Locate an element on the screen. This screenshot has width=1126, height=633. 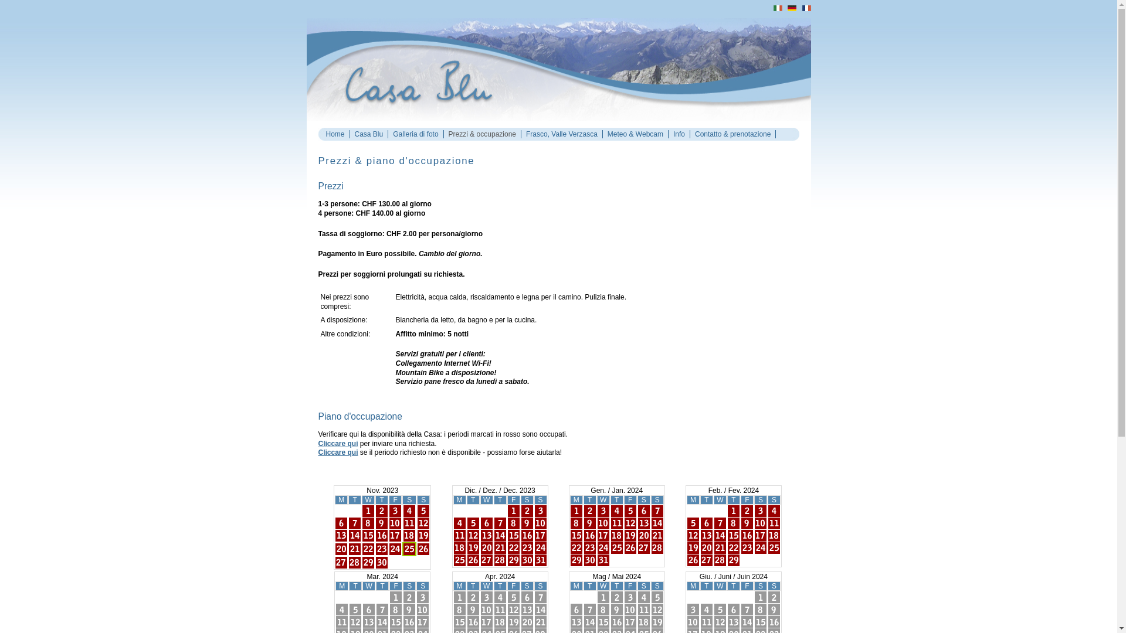
Contatto & prenotazione is located at coordinates (733, 134).